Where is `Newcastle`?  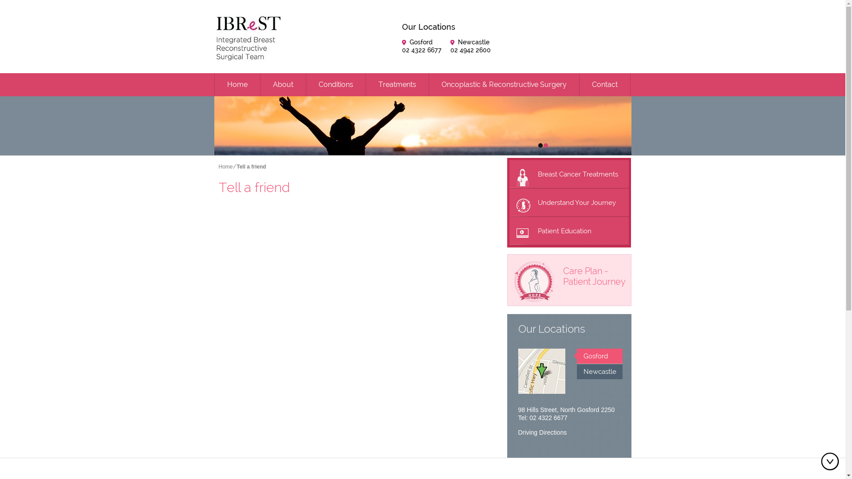 Newcastle is located at coordinates (600, 372).